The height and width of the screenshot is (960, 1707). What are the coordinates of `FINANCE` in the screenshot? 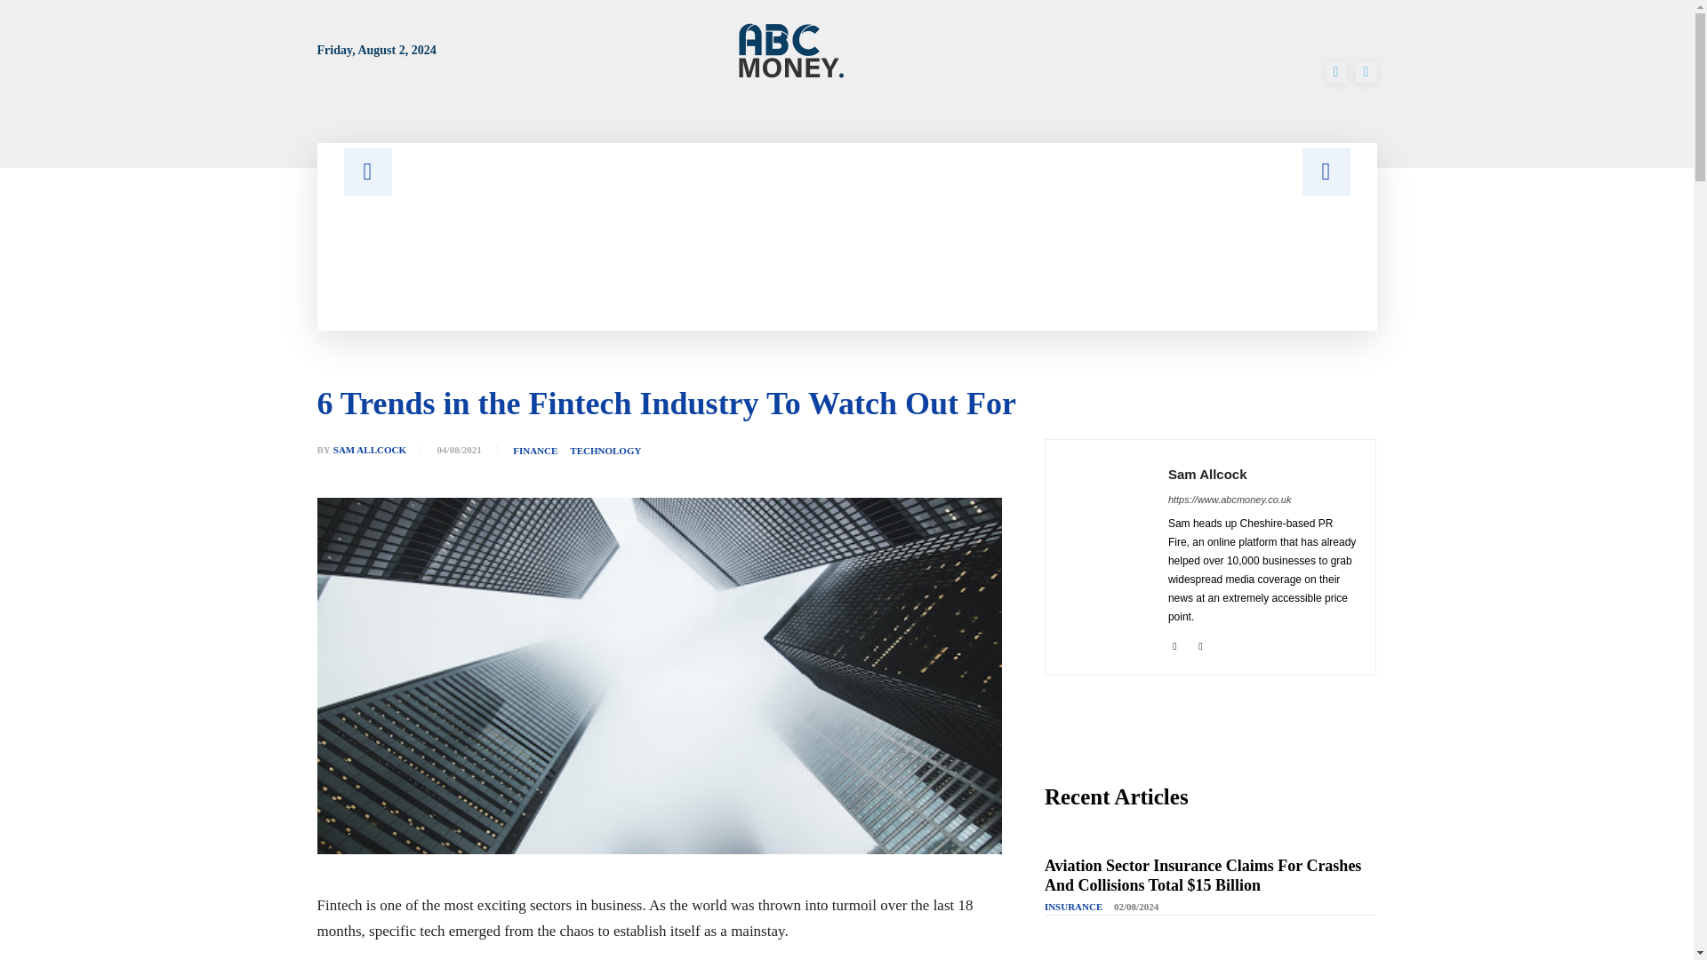 It's located at (535, 452).